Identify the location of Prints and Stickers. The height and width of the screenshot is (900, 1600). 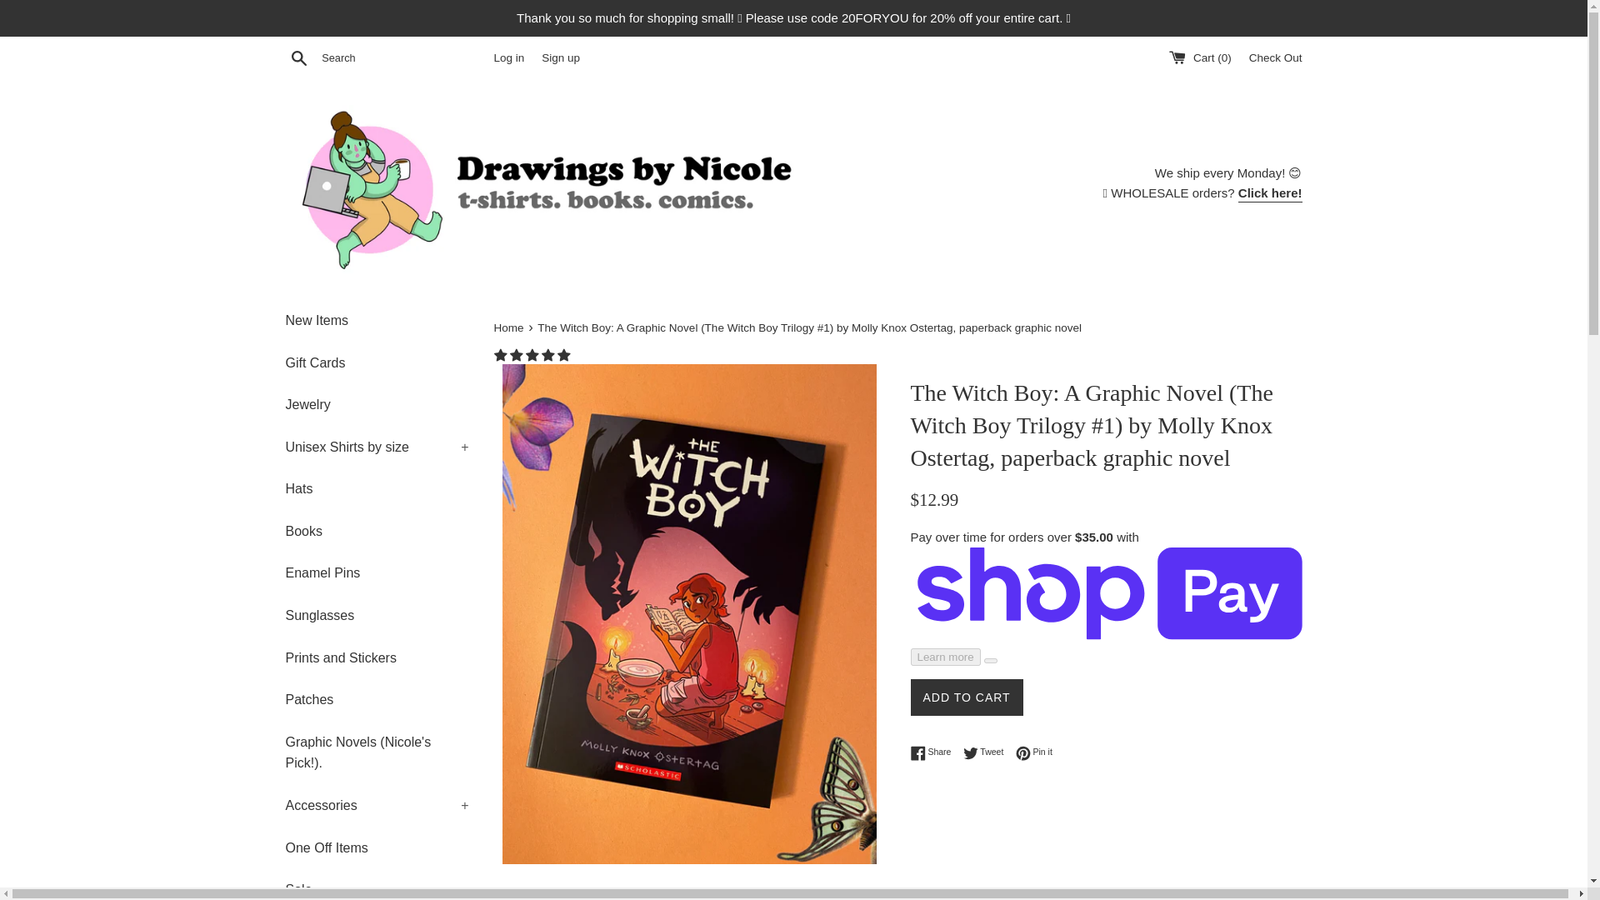
(377, 658).